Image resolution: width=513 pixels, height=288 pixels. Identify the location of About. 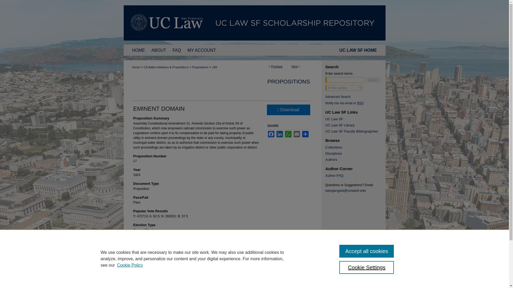
(159, 50).